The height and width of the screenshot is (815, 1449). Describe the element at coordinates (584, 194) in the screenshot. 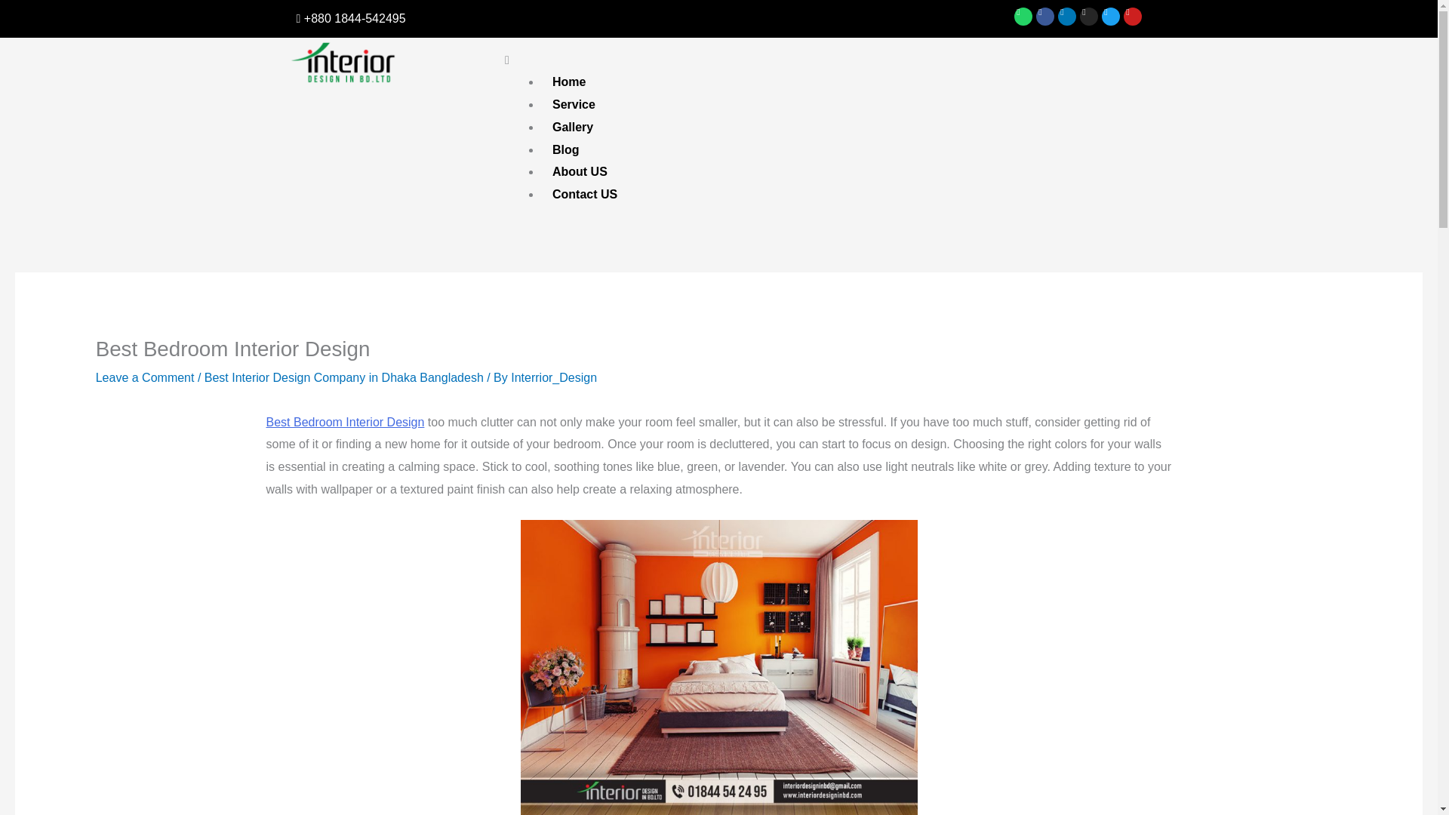

I see `Contact US` at that location.